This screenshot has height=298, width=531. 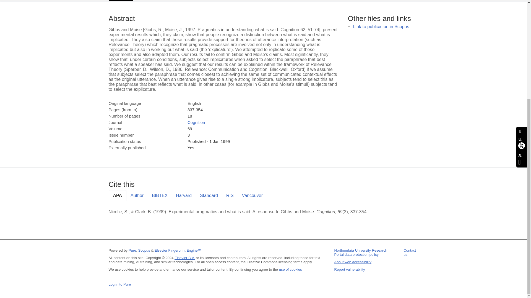 I want to click on Overview, so click(x=121, y=1).